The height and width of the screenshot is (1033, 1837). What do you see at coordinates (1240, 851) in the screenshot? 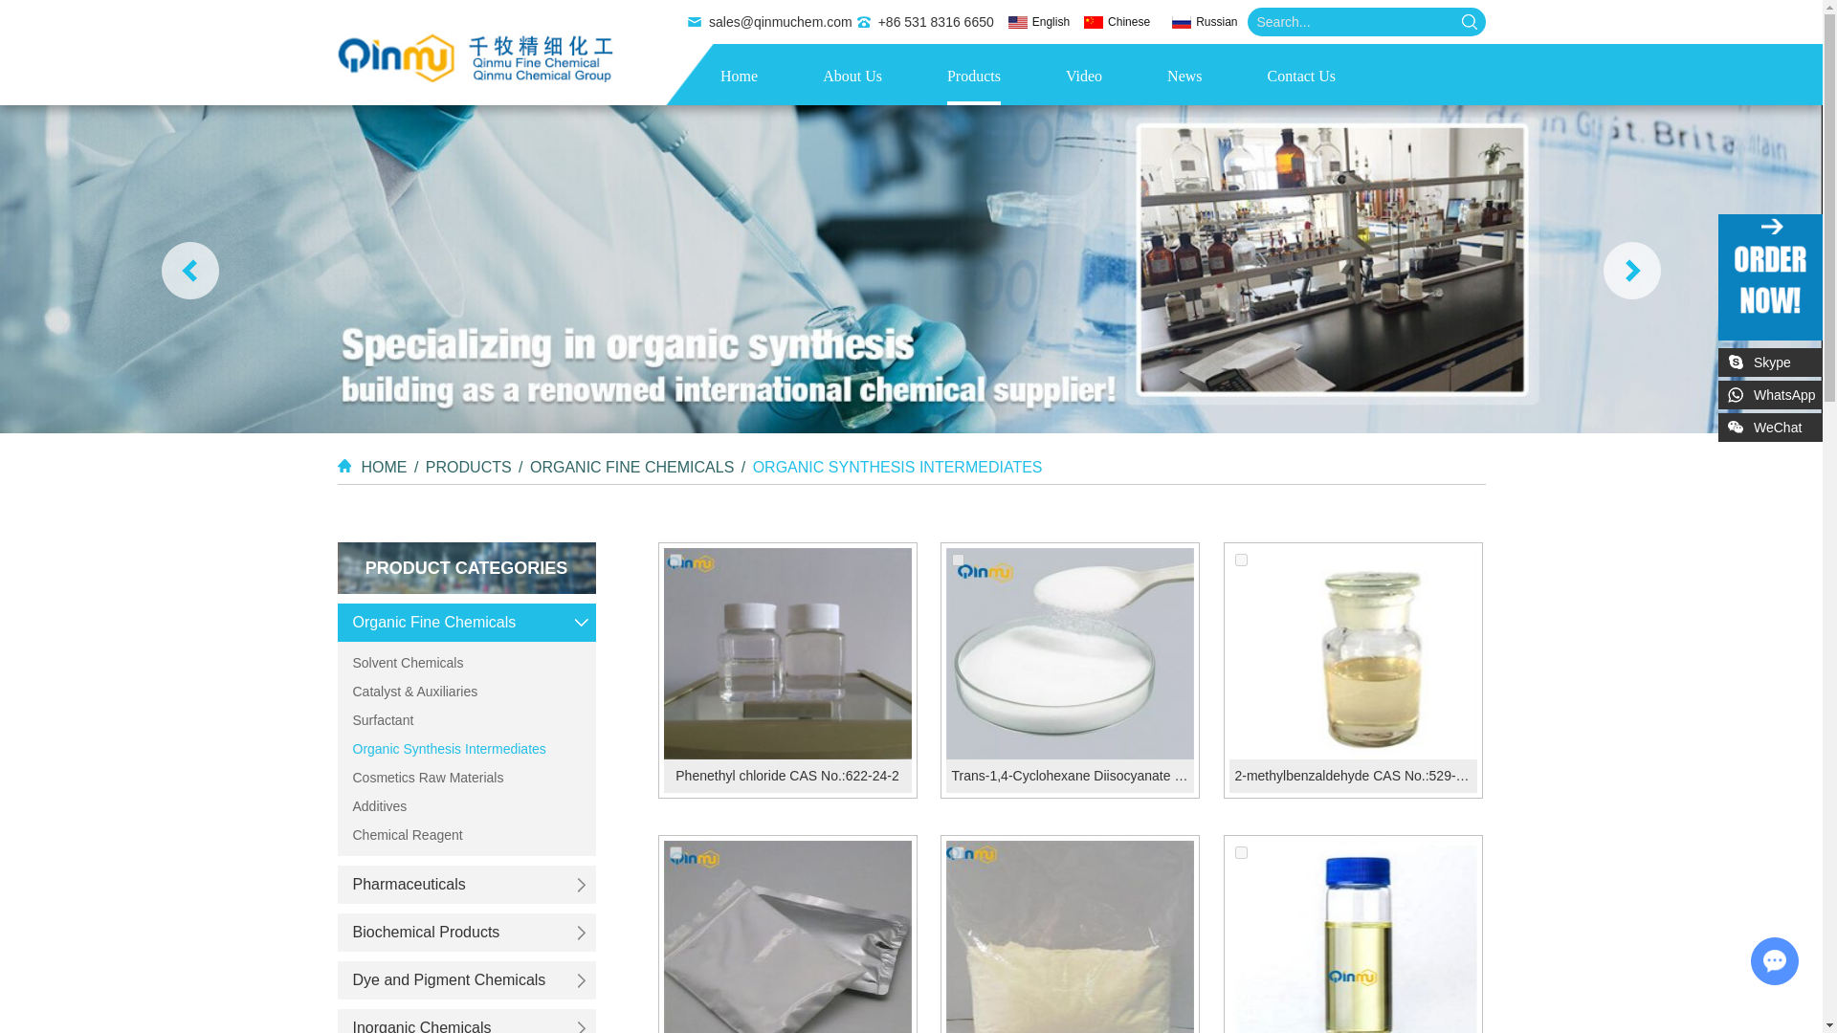
I see `824` at bounding box center [1240, 851].